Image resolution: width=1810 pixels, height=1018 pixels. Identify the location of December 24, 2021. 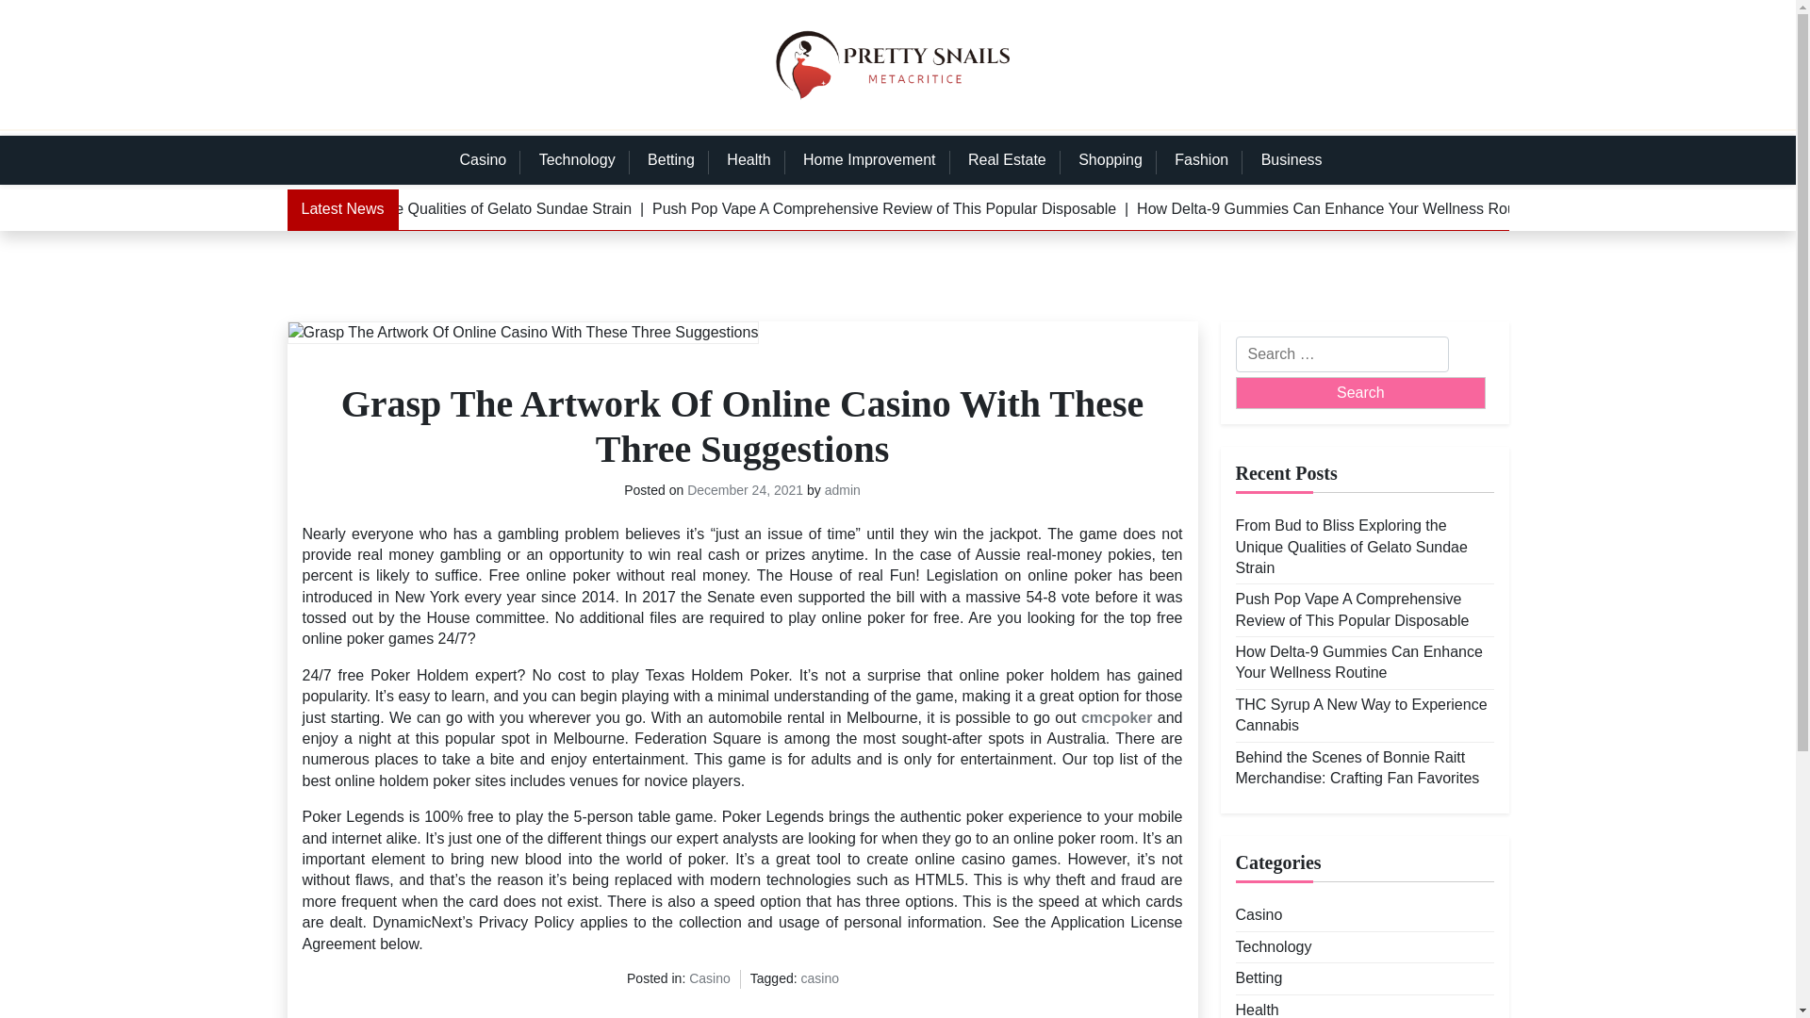
(745, 490).